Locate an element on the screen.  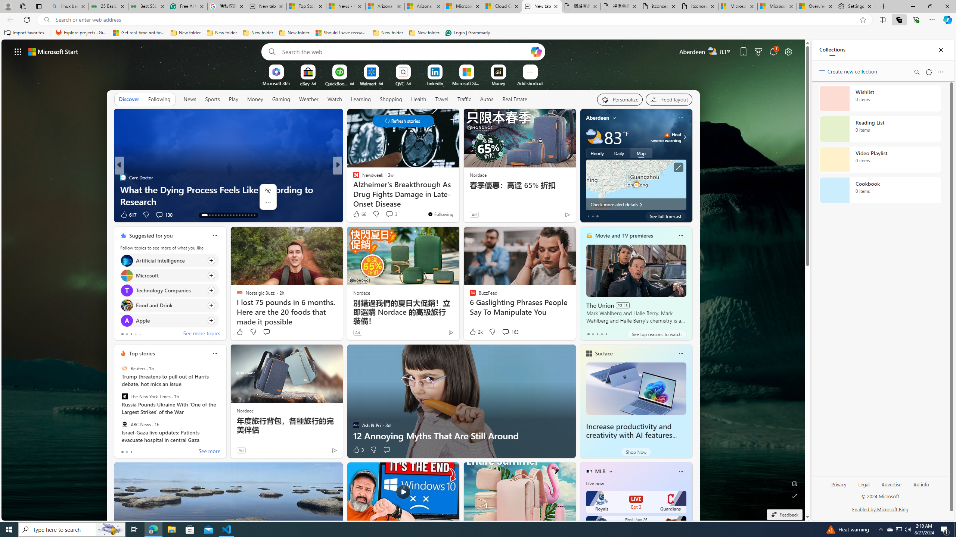
Top Stories - MSN is located at coordinates (306, 6).